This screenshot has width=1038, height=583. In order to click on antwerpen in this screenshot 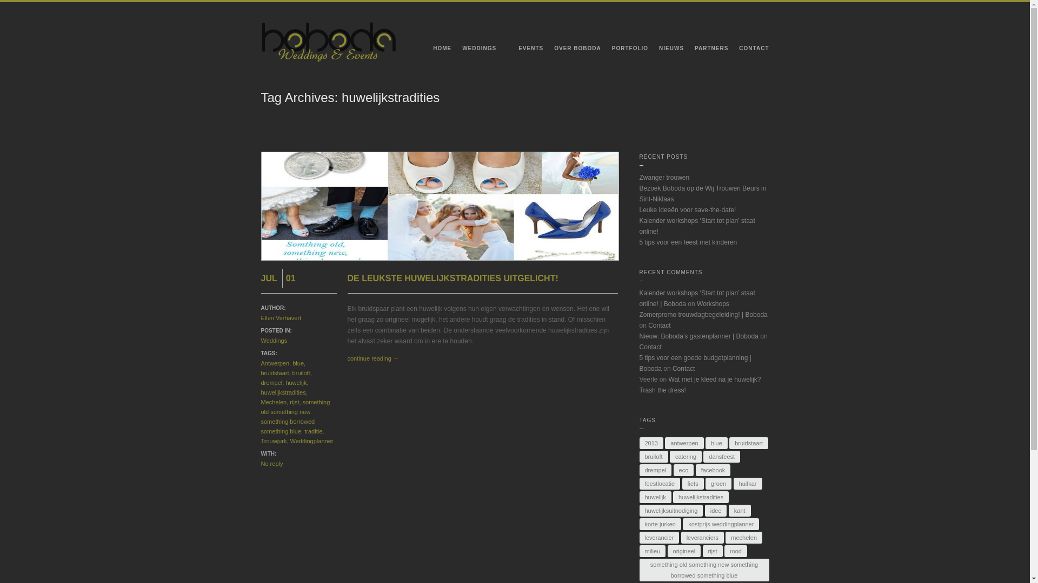, I will do `click(684, 443)`.